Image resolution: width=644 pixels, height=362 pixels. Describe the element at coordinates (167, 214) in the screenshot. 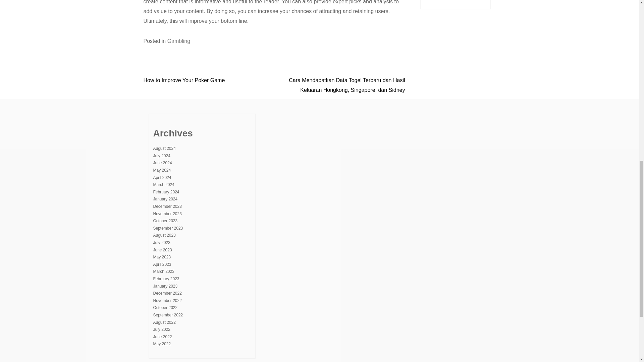

I see `November 2023` at that location.